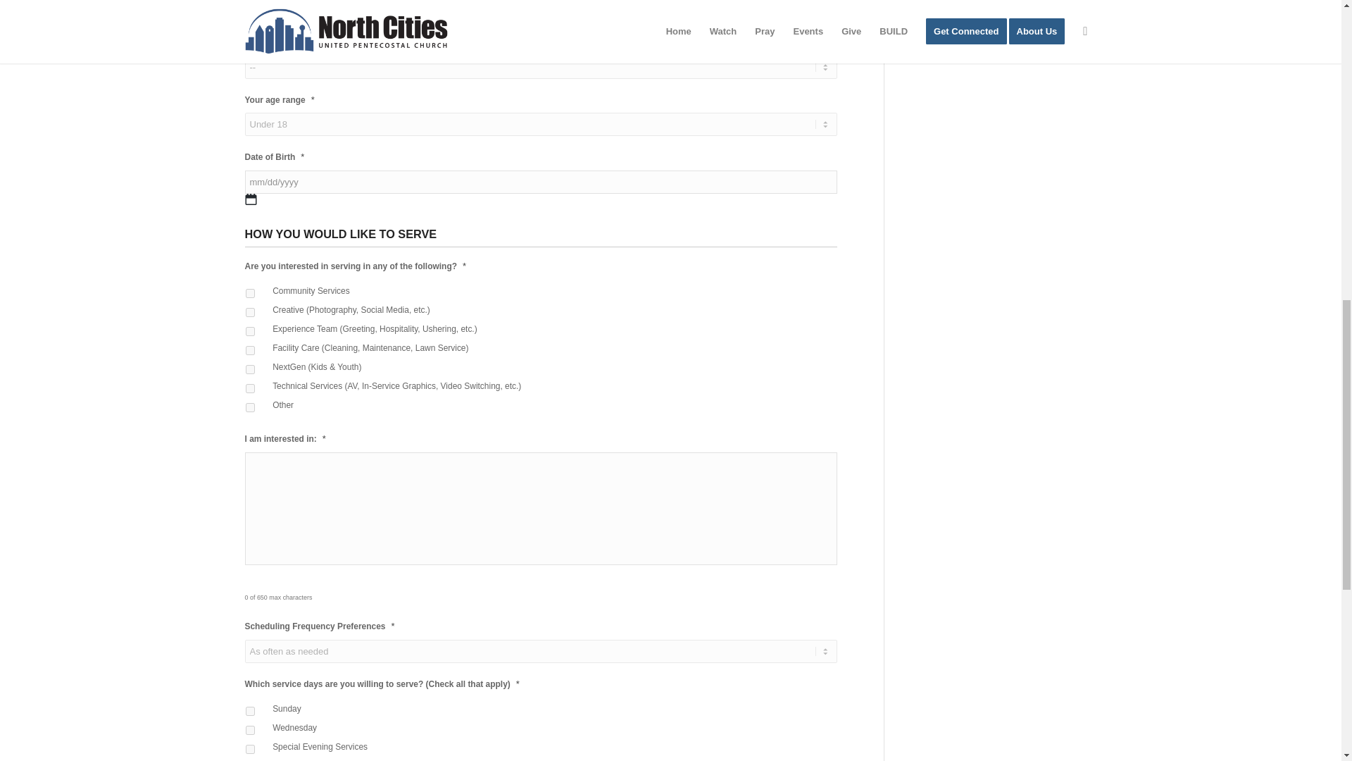 The height and width of the screenshot is (761, 1352). I want to click on Community Services, so click(249, 293).